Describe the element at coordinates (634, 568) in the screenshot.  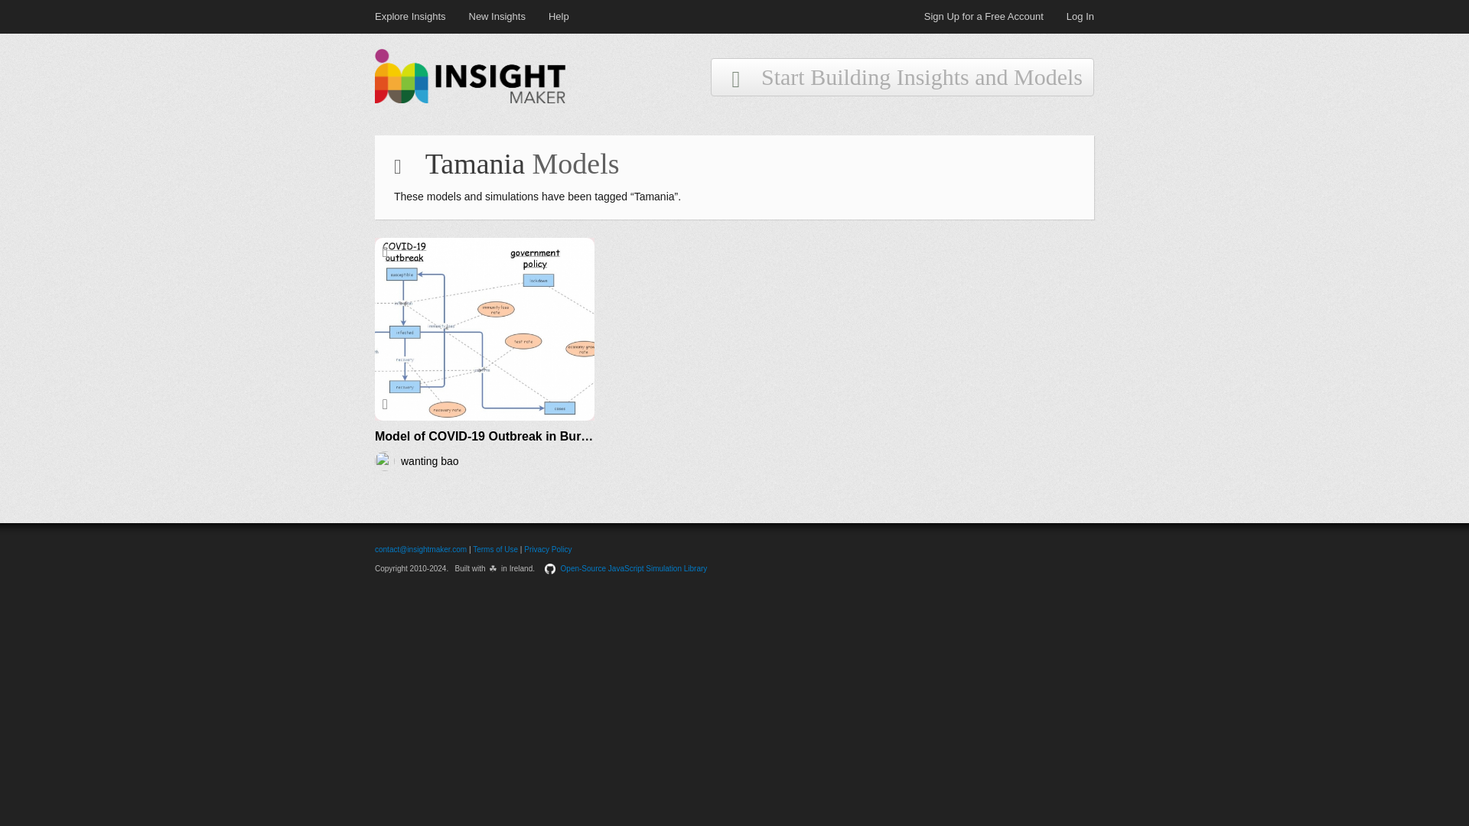
I see `Open-Source JavaScript Simulation Library` at that location.